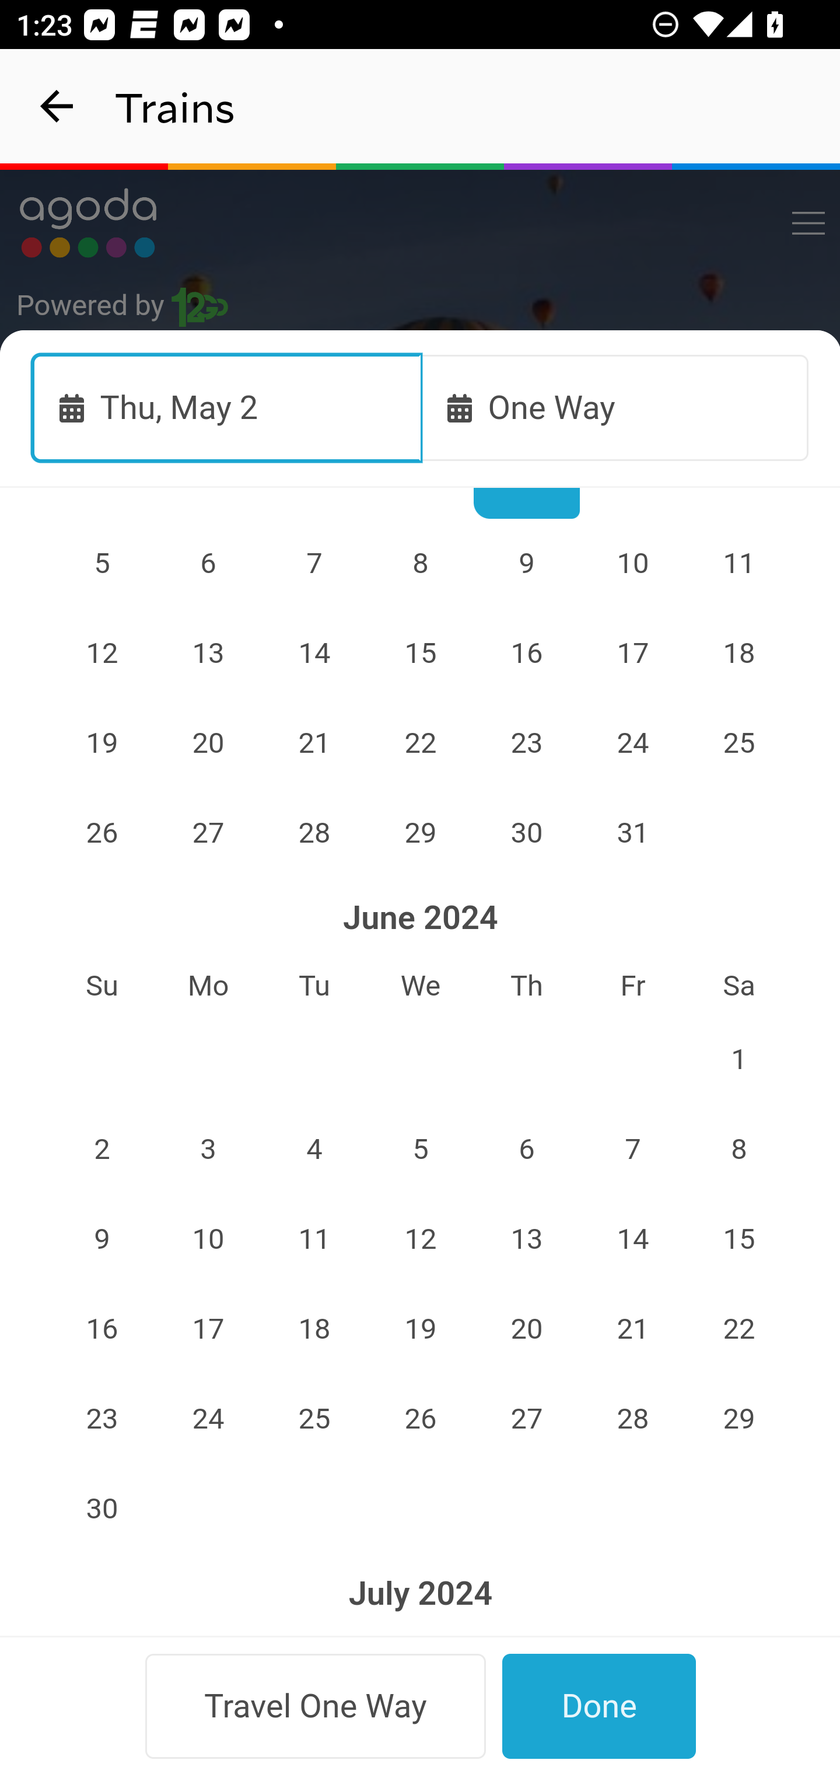 This screenshot has width=840, height=1774. What do you see at coordinates (101, 832) in the screenshot?
I see `26` at bounding box center [101, 832].